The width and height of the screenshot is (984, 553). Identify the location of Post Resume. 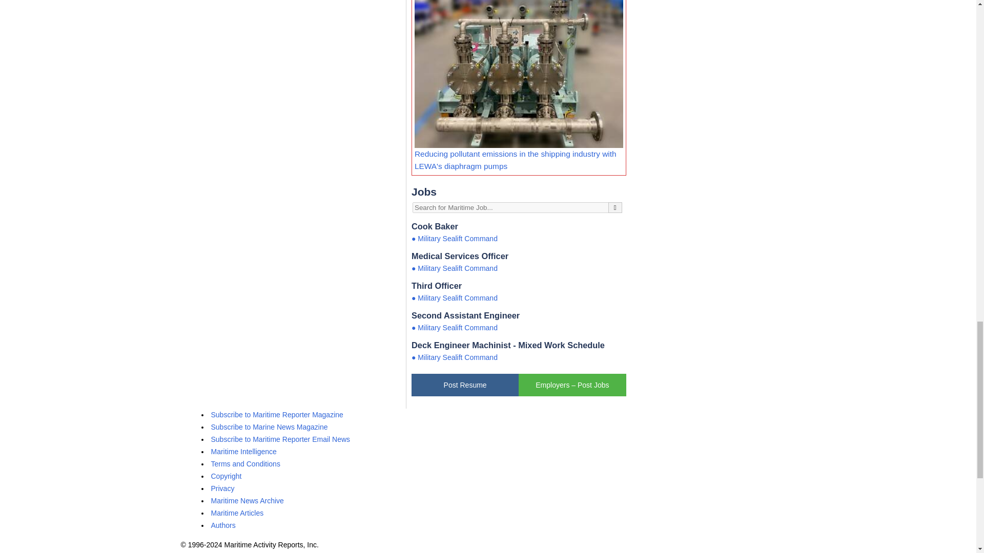
(464, 385).